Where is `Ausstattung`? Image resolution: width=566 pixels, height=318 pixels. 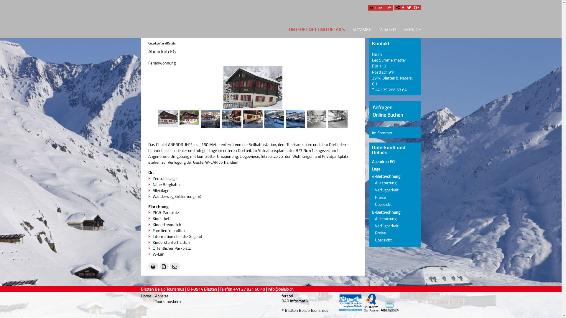 Ausstattung is located at coordinates (386, 183).